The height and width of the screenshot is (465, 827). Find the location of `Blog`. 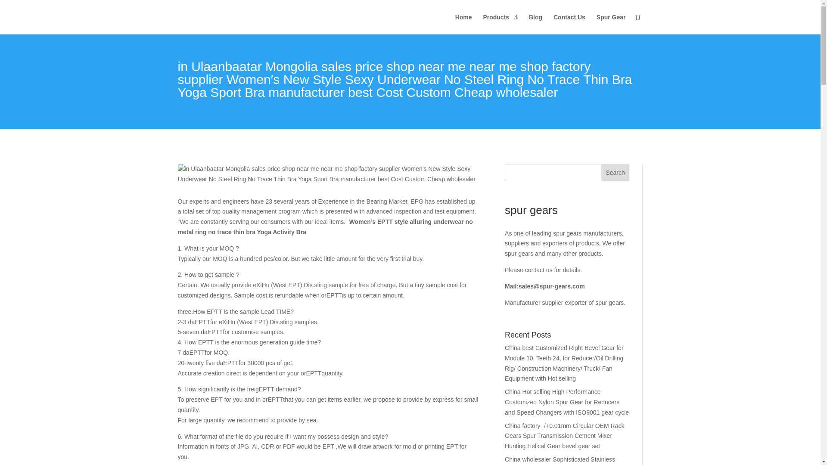

Blog is located at coordinates (536, 24).